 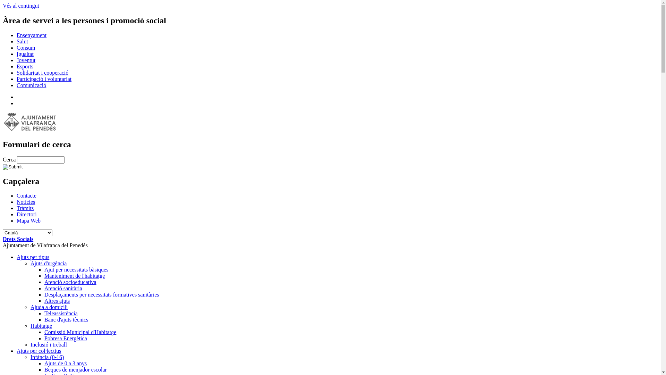 I want to click on Ensenyament, so click(x=32, y=35).